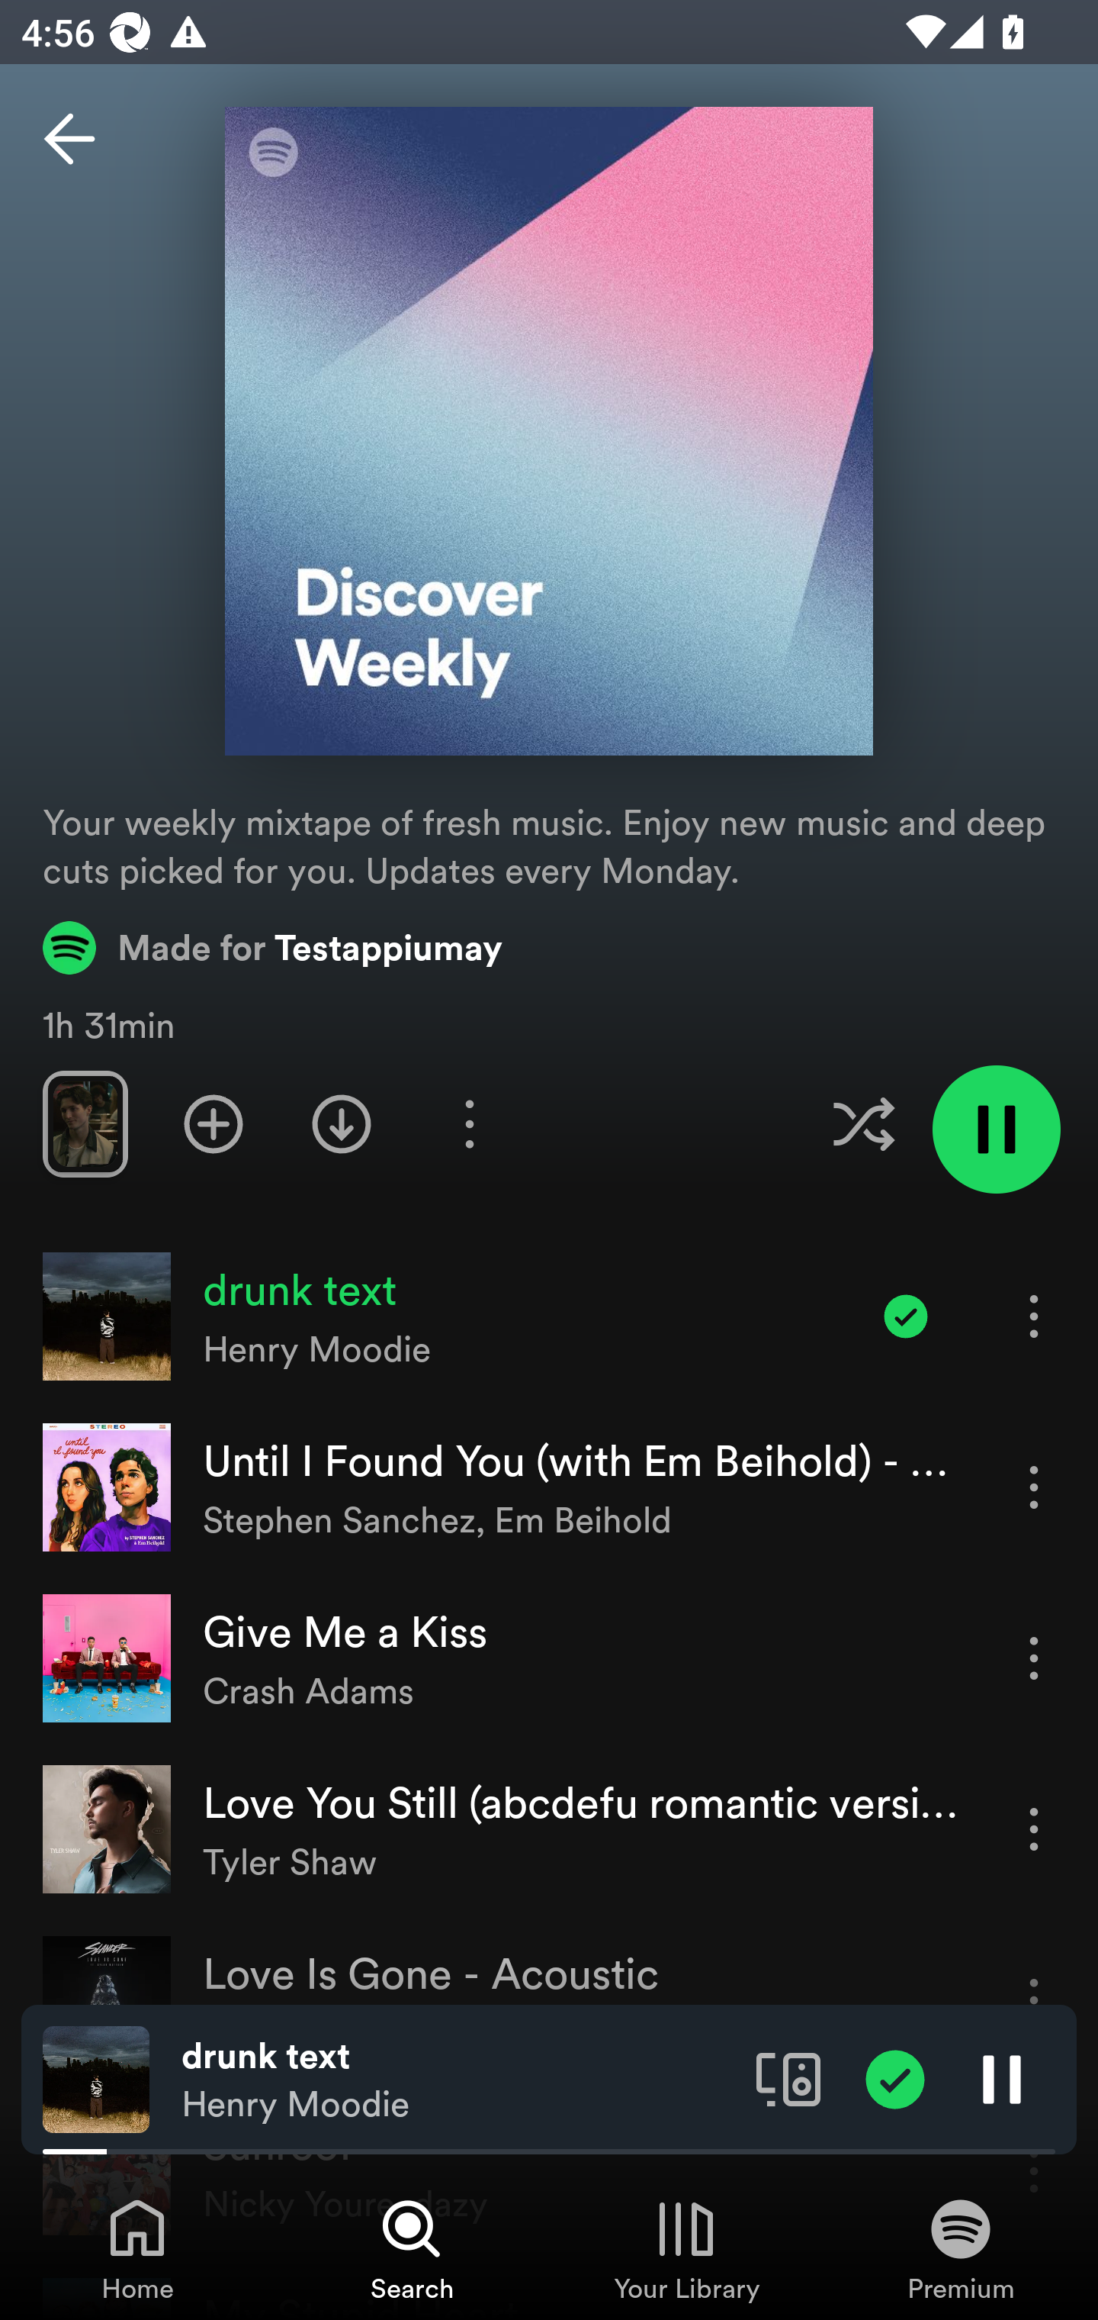  I want to click on Search, Tab 2 of 4 Search Search, so click(412, 2248).